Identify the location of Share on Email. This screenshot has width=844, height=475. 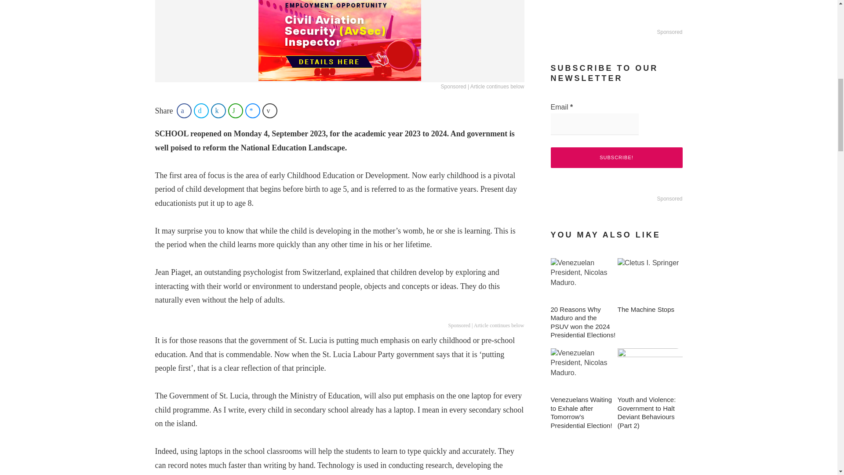
(270, 111).